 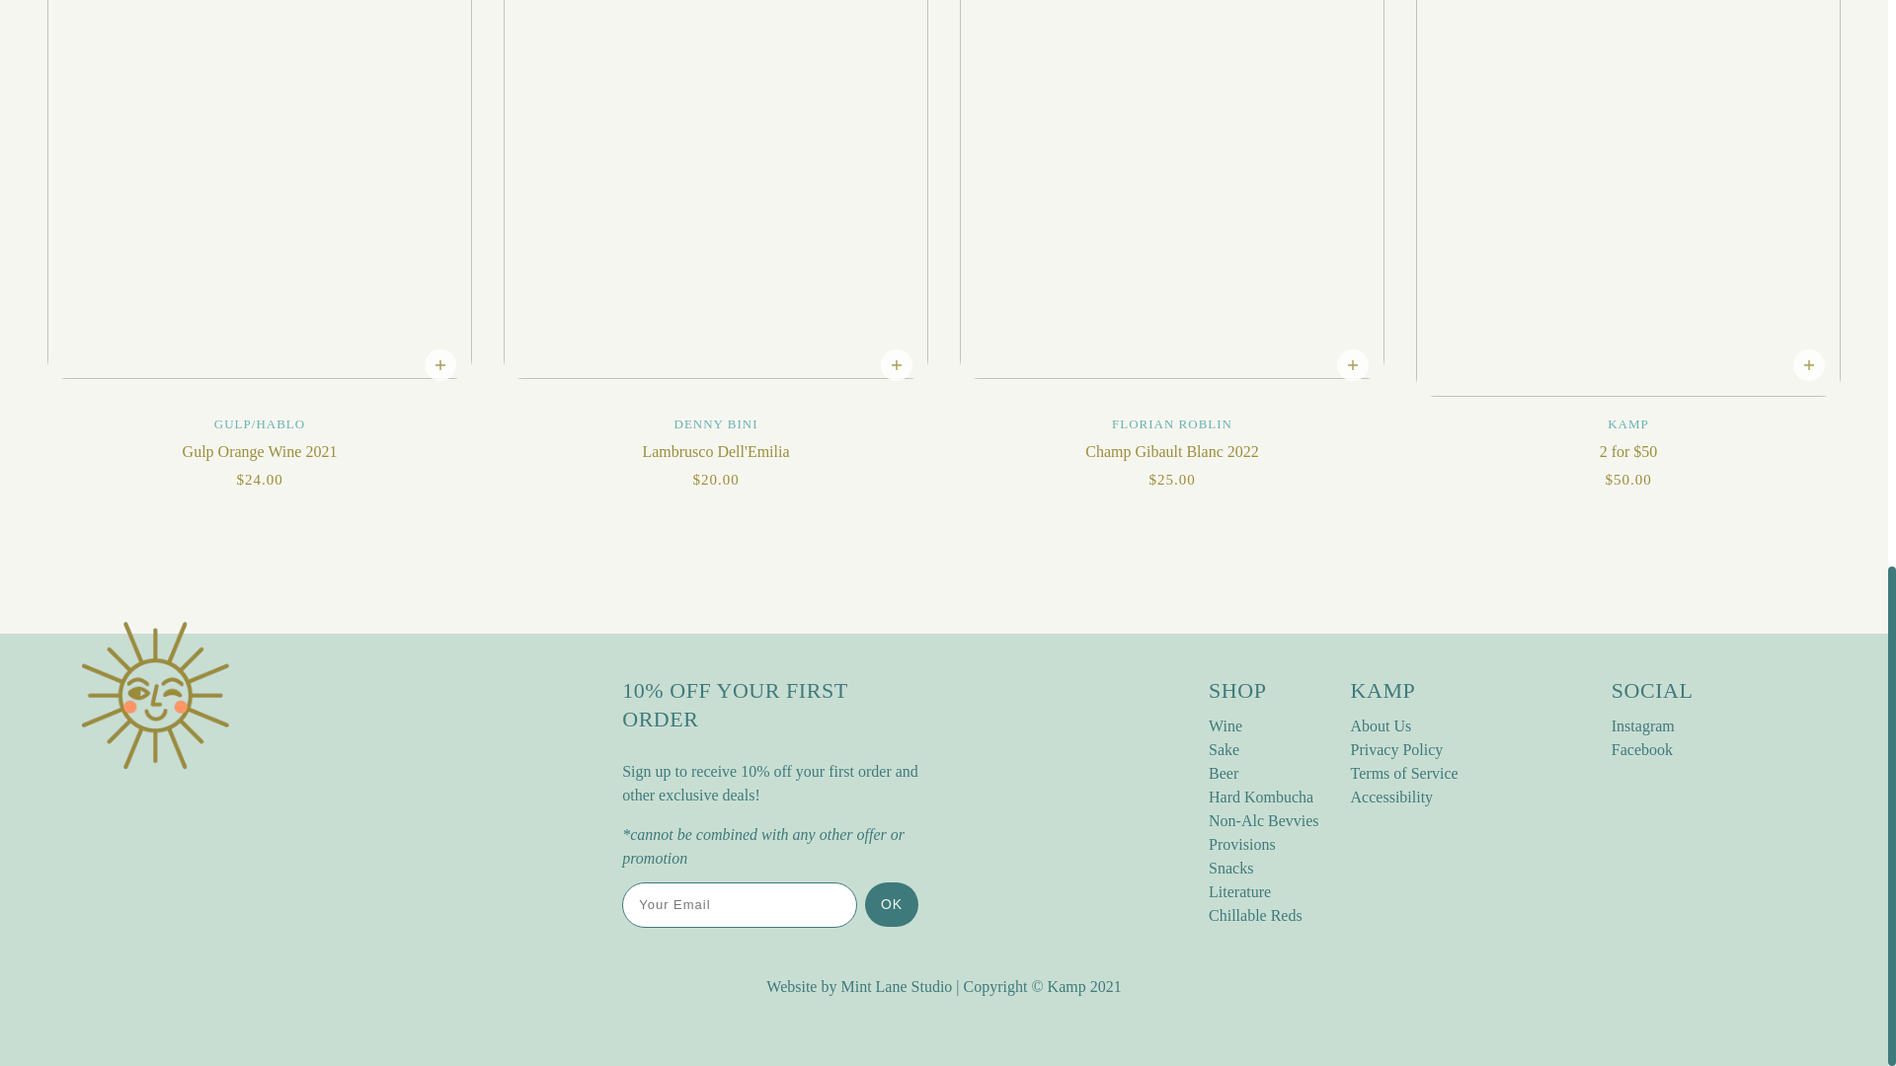 What do you see at coordinates (1256, 916) in the screenshot?
I see `Chillable Reds` at bounding box center [1256, 916].